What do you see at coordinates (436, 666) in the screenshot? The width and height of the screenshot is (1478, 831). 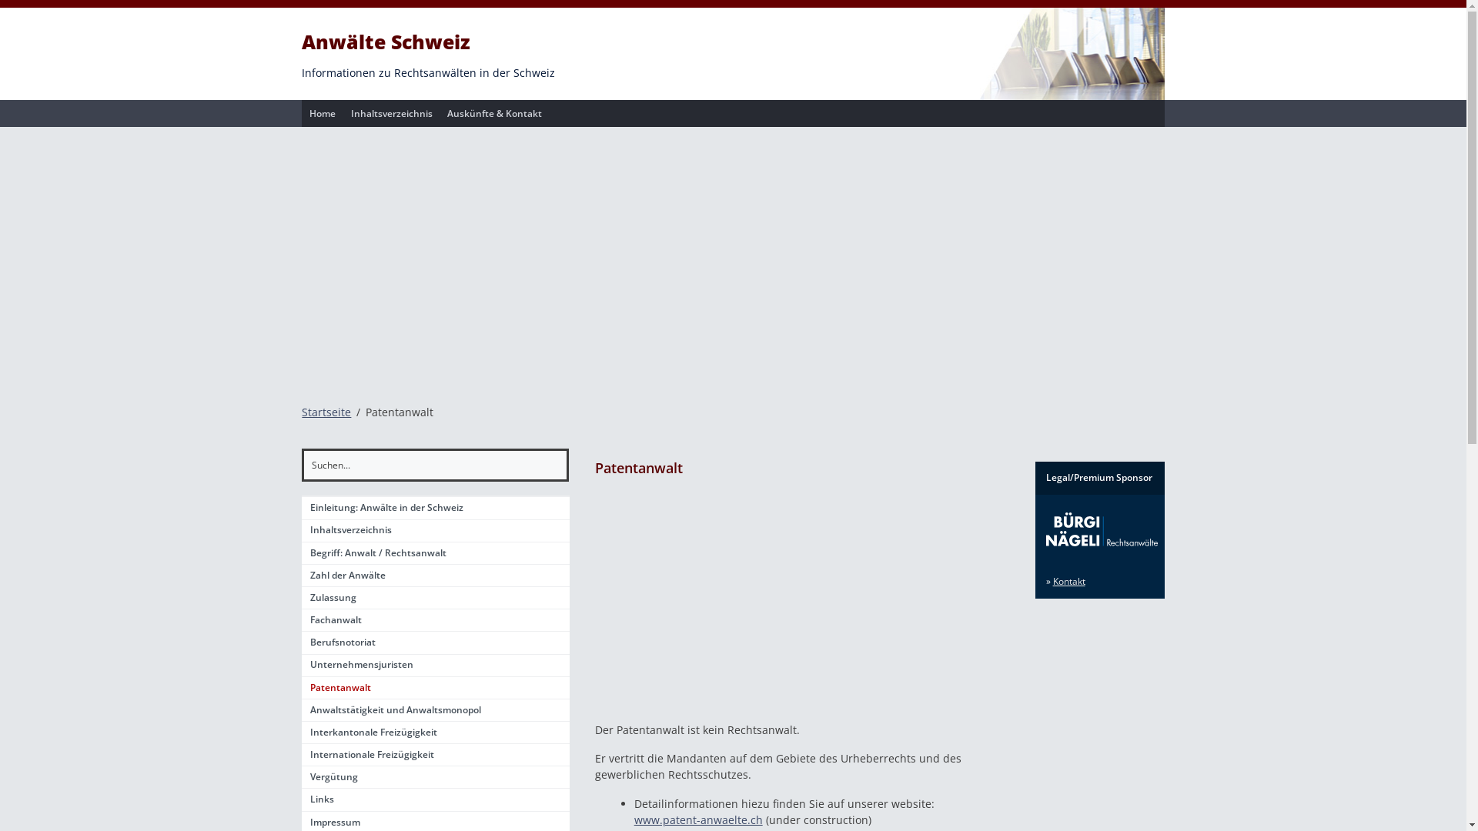 I see `Unternehmensjuristen` at bounding box center [436, 666].